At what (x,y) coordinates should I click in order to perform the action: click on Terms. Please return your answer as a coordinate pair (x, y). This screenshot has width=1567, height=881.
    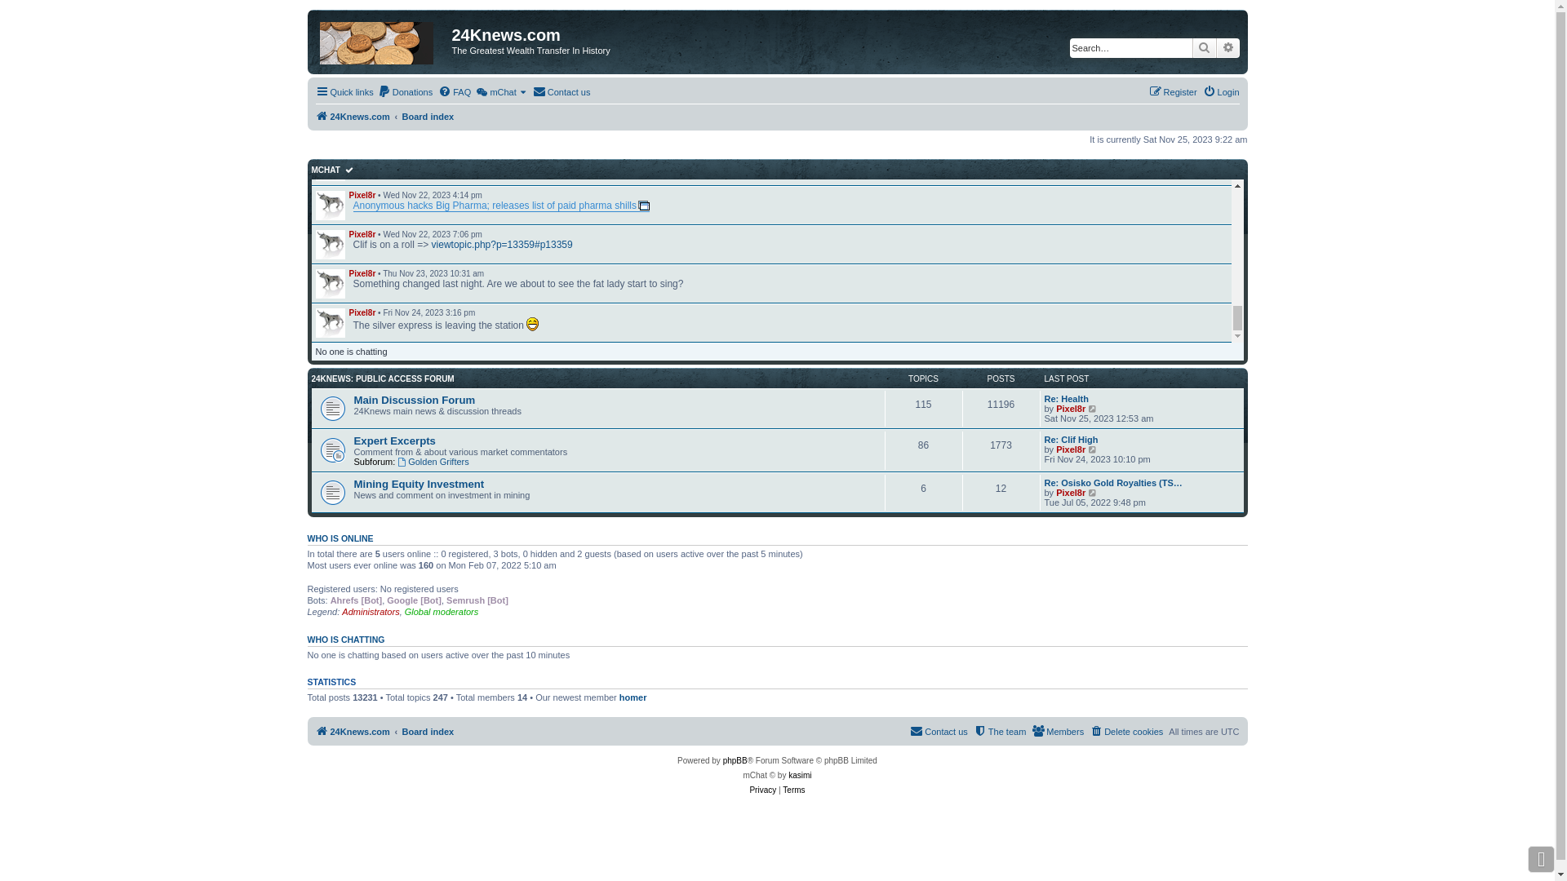
    Looking at the image, I should click on (793, 790).